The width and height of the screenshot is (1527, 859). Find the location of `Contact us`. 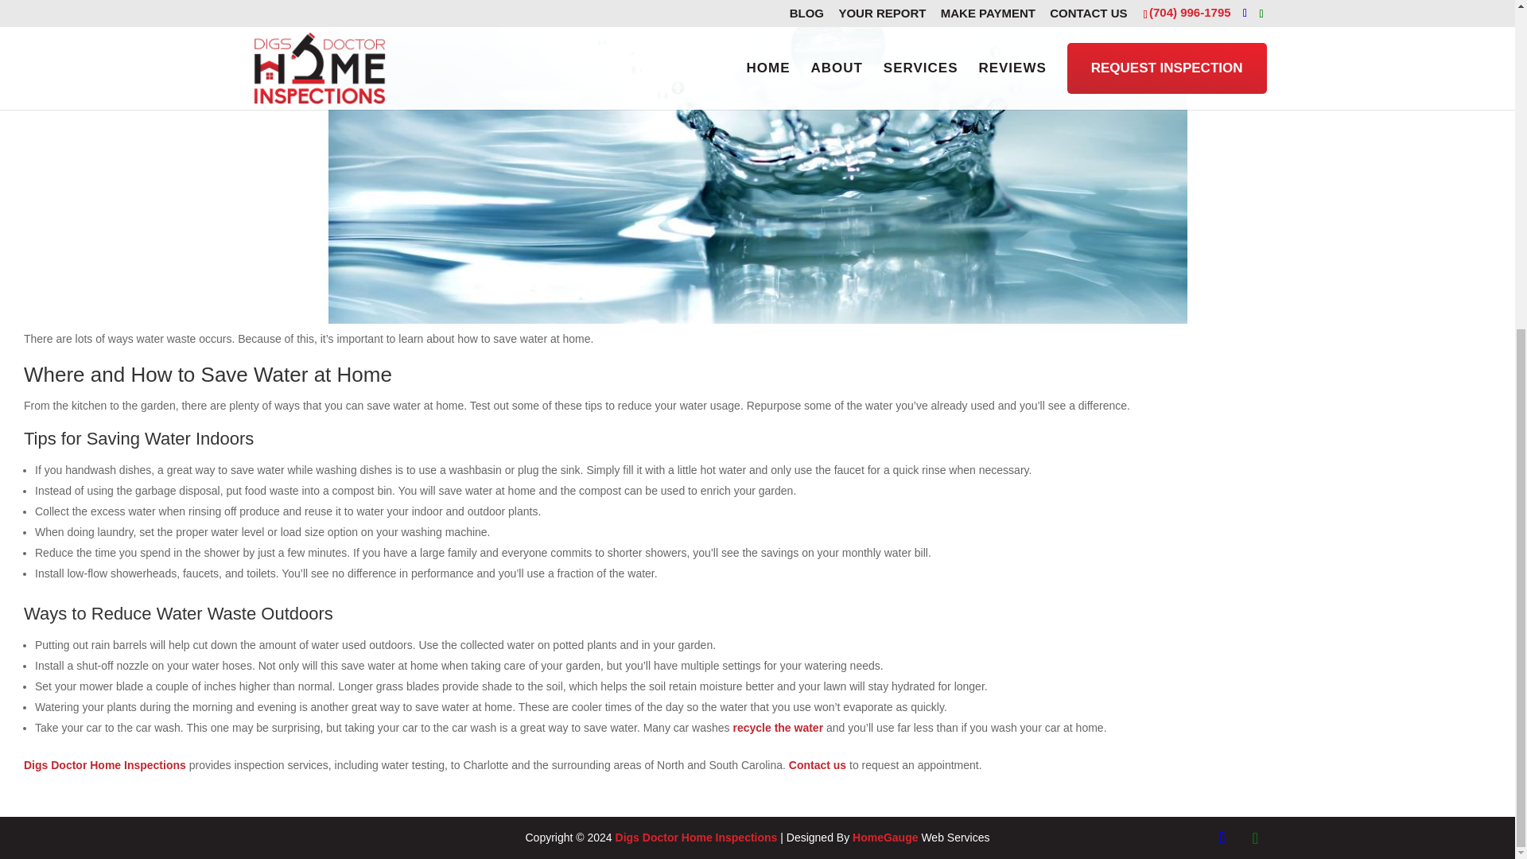

Contact us is located at coordinates (818, 764).